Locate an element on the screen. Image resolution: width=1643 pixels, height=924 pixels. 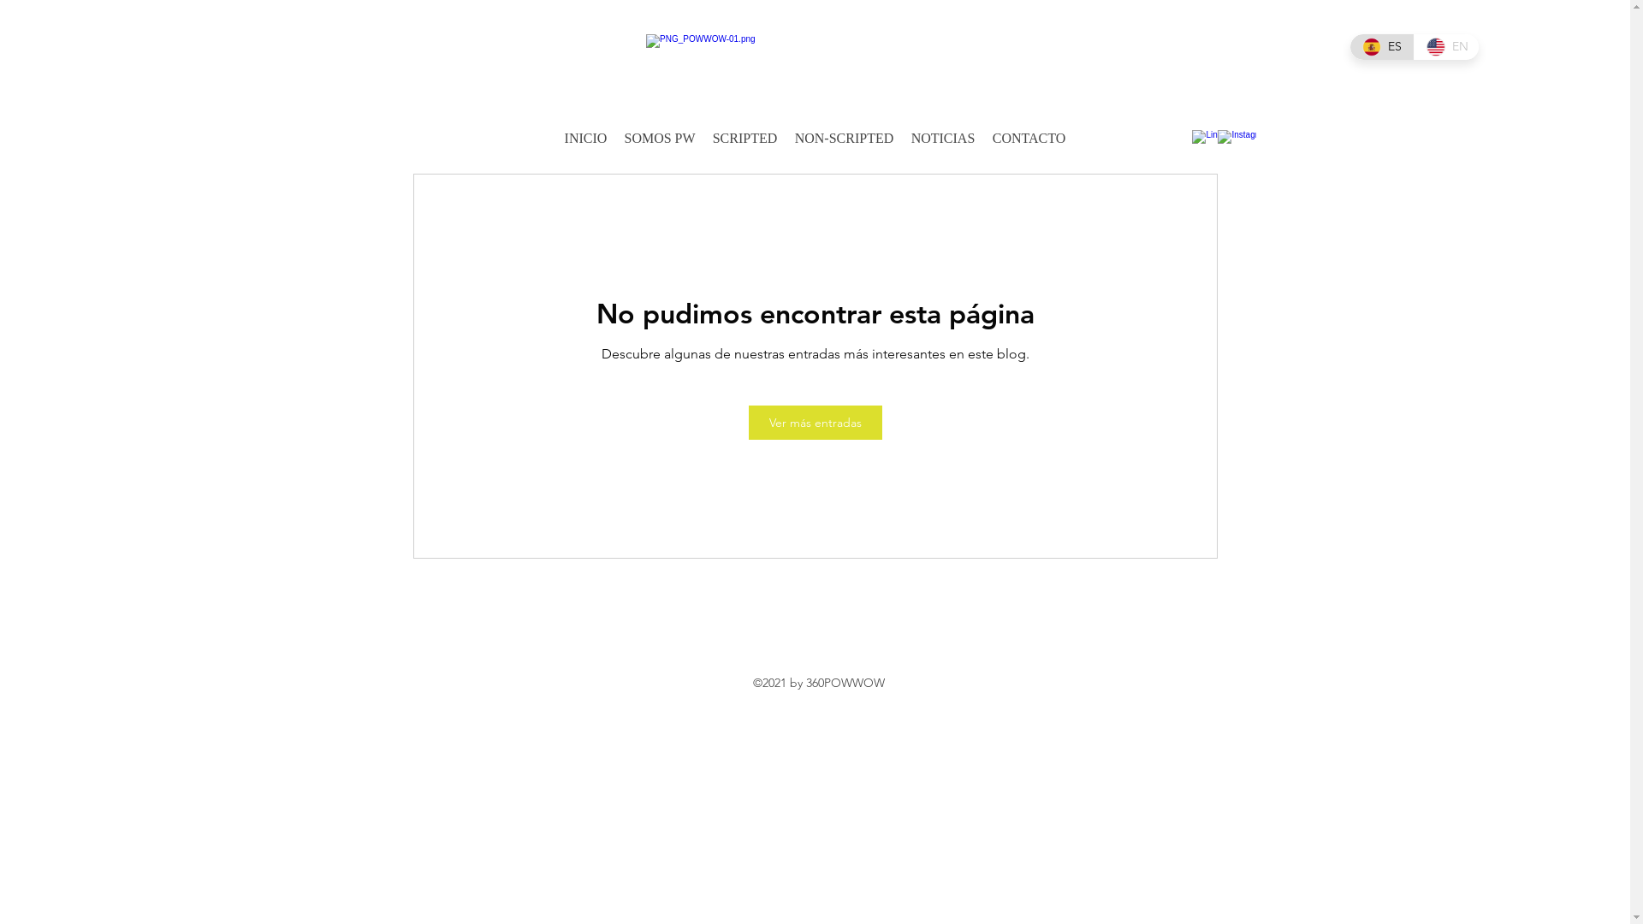
ES is located at coordinates (1382, 47).